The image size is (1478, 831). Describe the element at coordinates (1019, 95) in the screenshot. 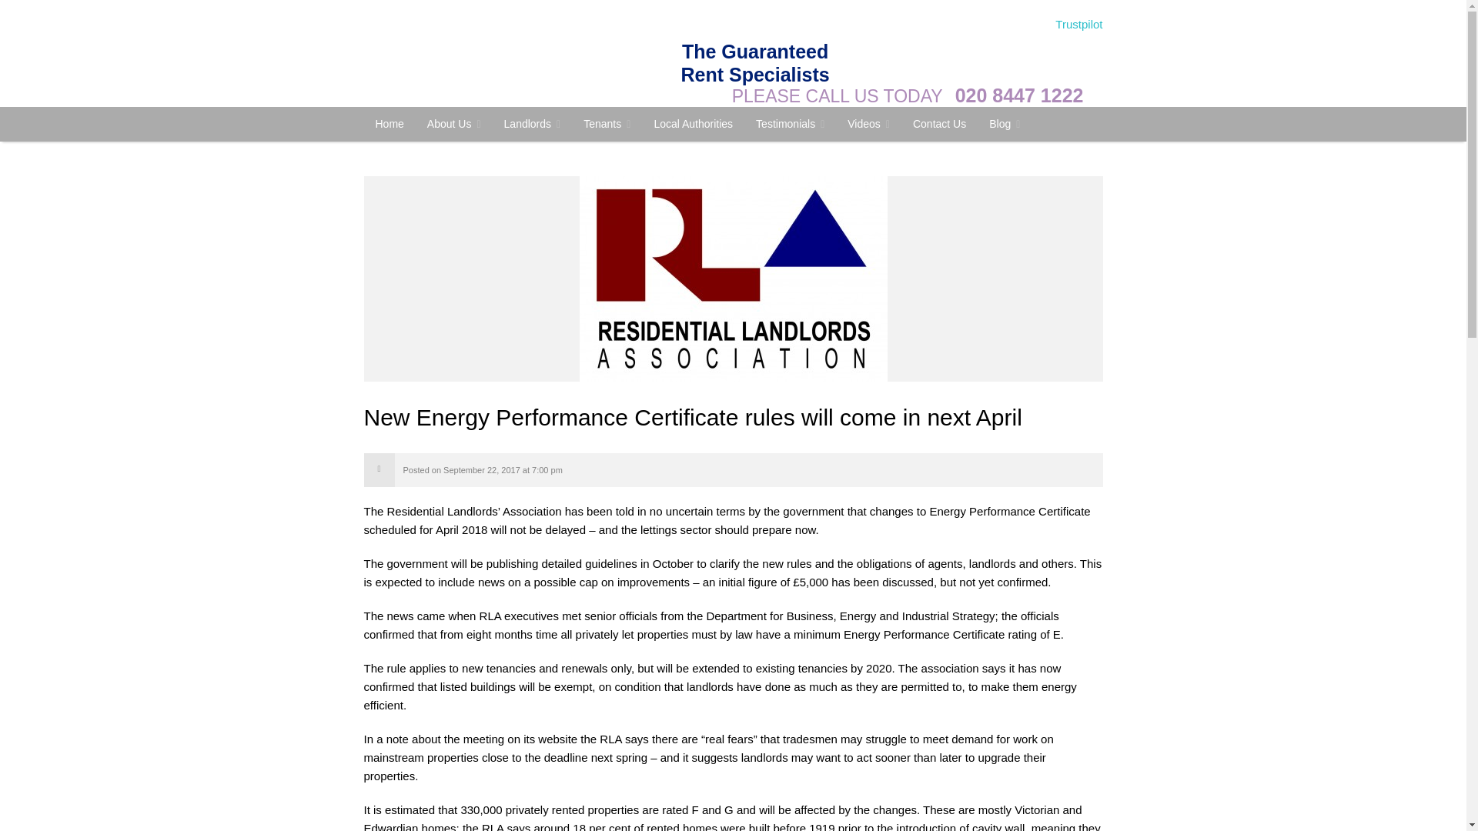

I see `020 8447 1222` at that location.